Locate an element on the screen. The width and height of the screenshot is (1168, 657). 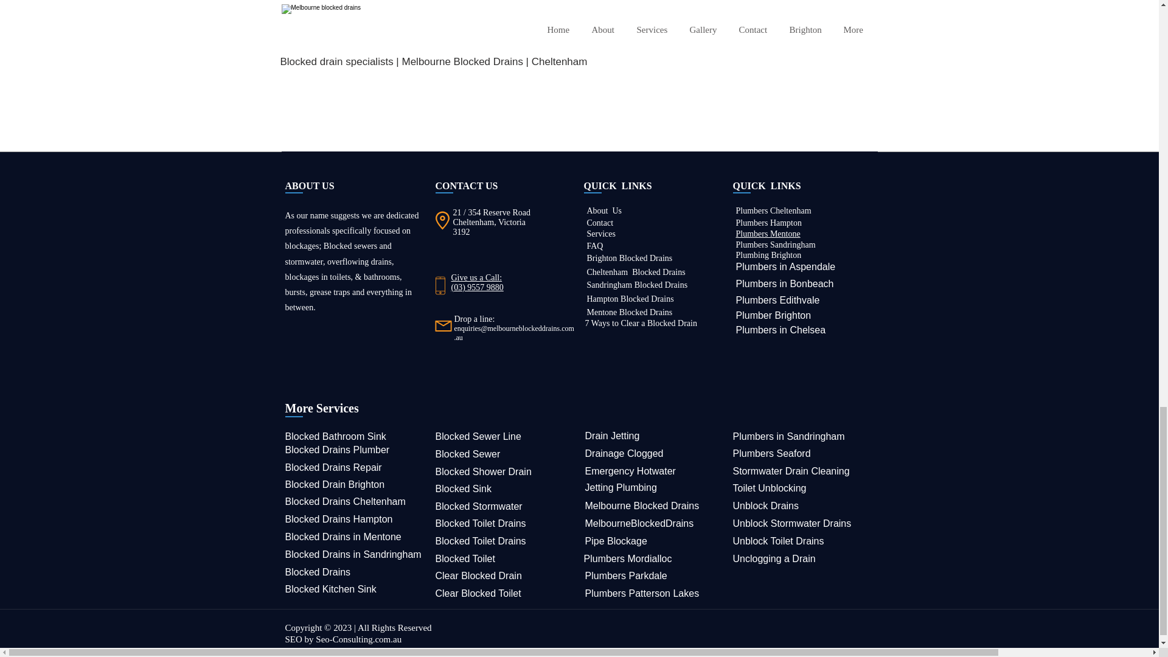
Contact is located at coordinates (600, 223).